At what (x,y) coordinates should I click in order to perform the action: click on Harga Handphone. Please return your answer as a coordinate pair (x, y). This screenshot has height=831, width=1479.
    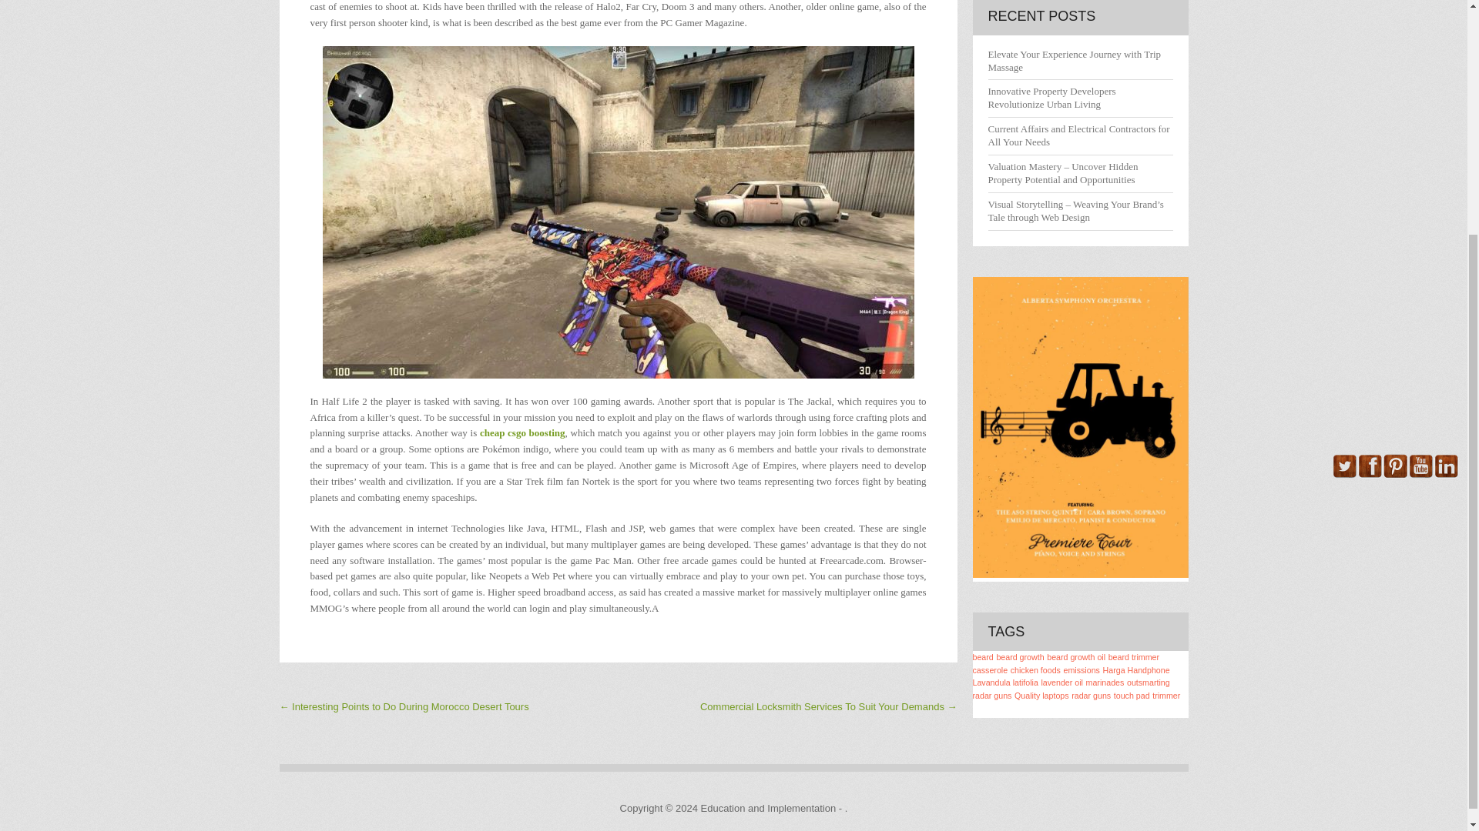
    Looking at the image, I should click on (1136, 669).